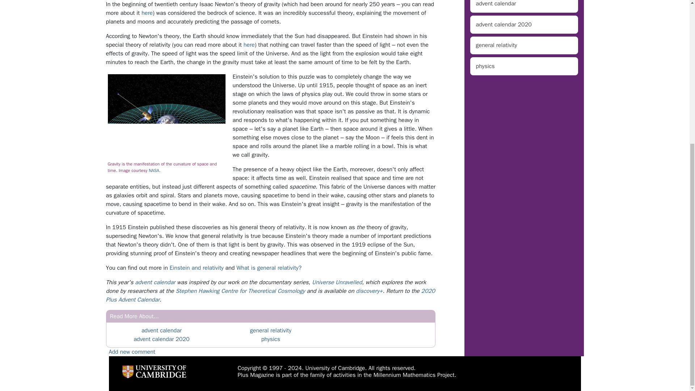 This screenshot has height=391, width=695. I want to click on What is general relativity?, so click(269, 268).